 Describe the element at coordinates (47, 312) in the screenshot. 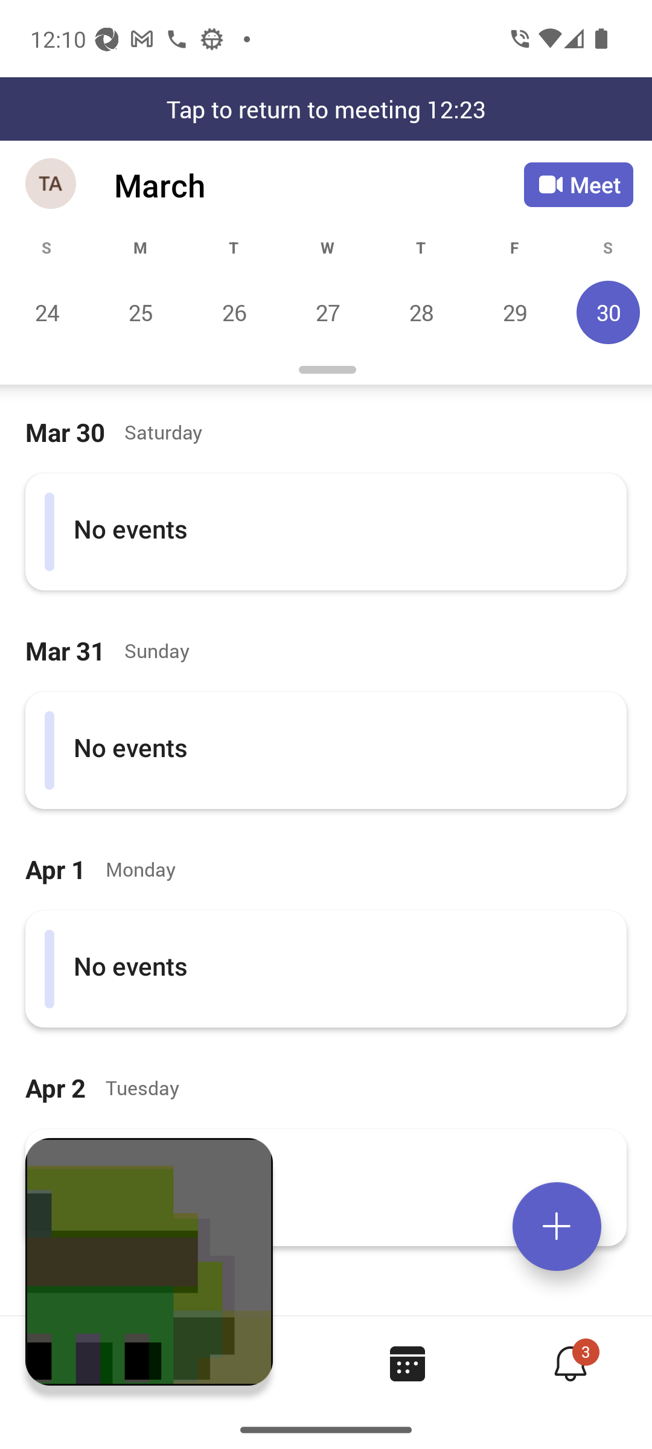

I see `Sunday, March 24 24` at that location.